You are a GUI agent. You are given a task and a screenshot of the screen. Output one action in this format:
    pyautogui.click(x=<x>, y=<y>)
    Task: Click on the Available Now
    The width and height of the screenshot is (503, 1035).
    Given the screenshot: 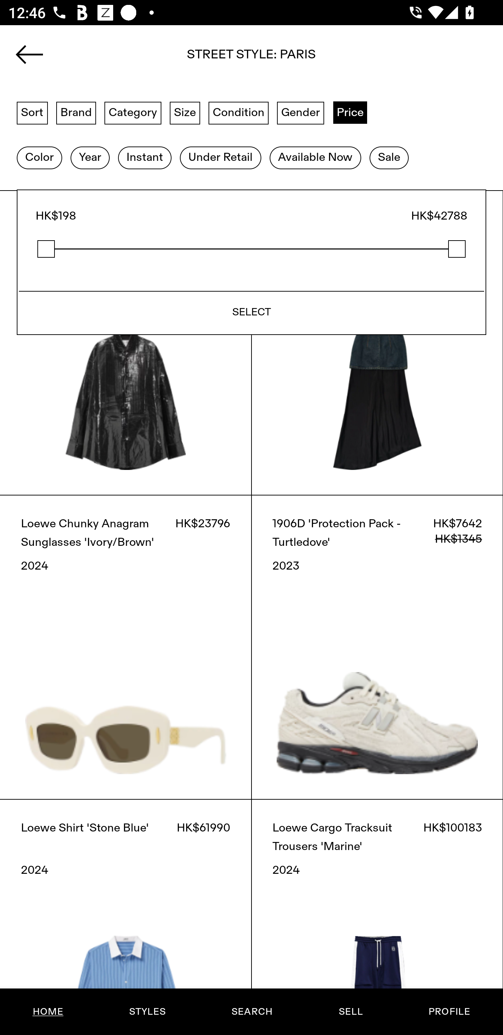 What is the action you would take?
    pyautogui.click(x=315, y=158)
    